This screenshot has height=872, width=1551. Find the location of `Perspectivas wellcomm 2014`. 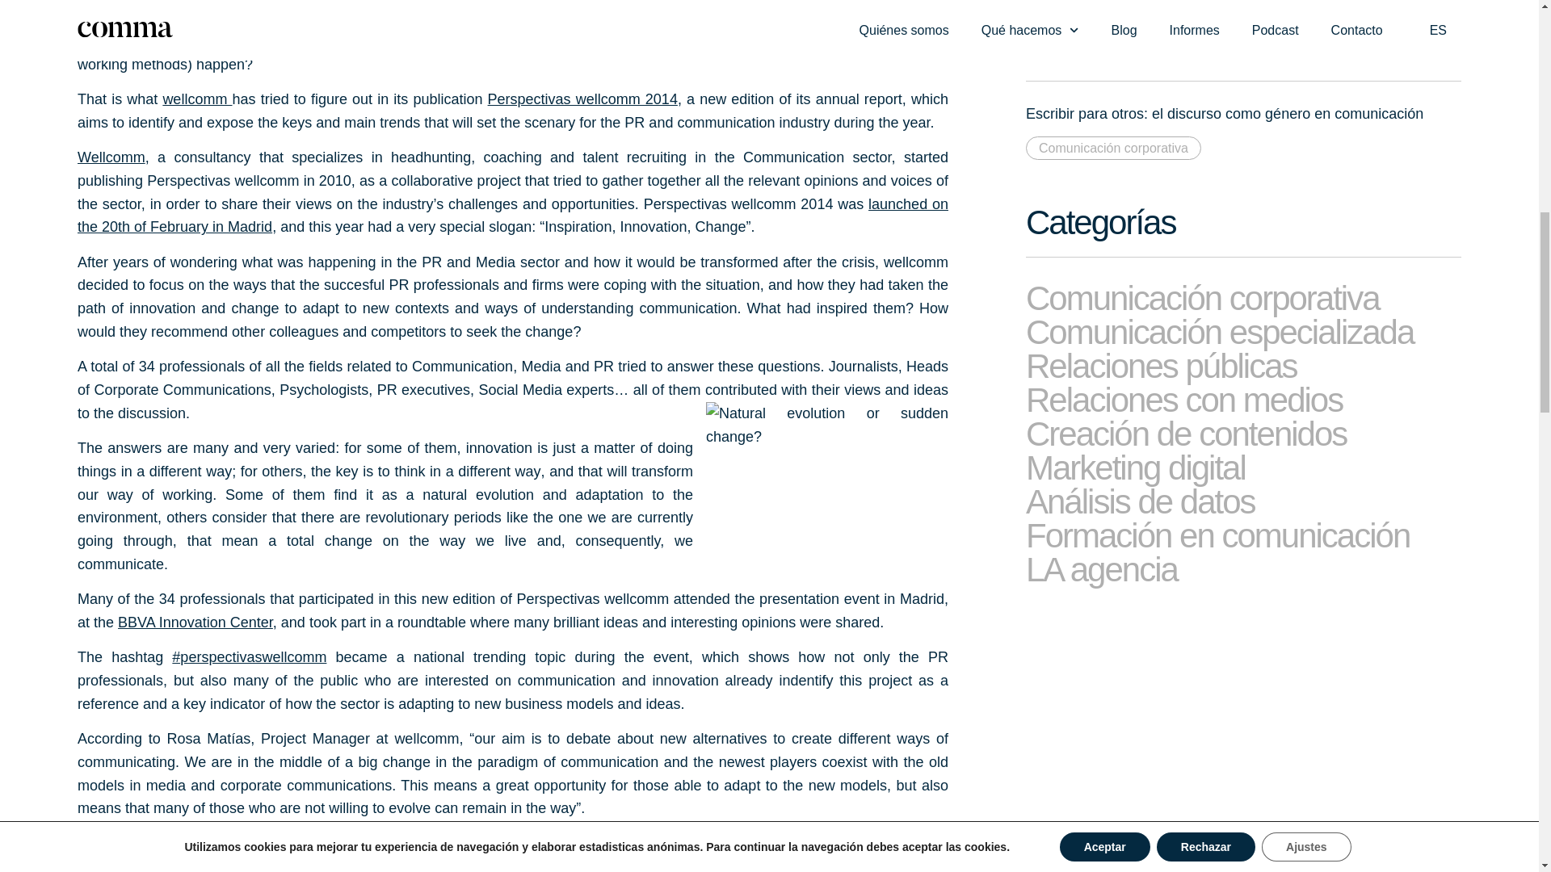

Perspectivas wellcomm 2014 is located at coordinates (583, 99).